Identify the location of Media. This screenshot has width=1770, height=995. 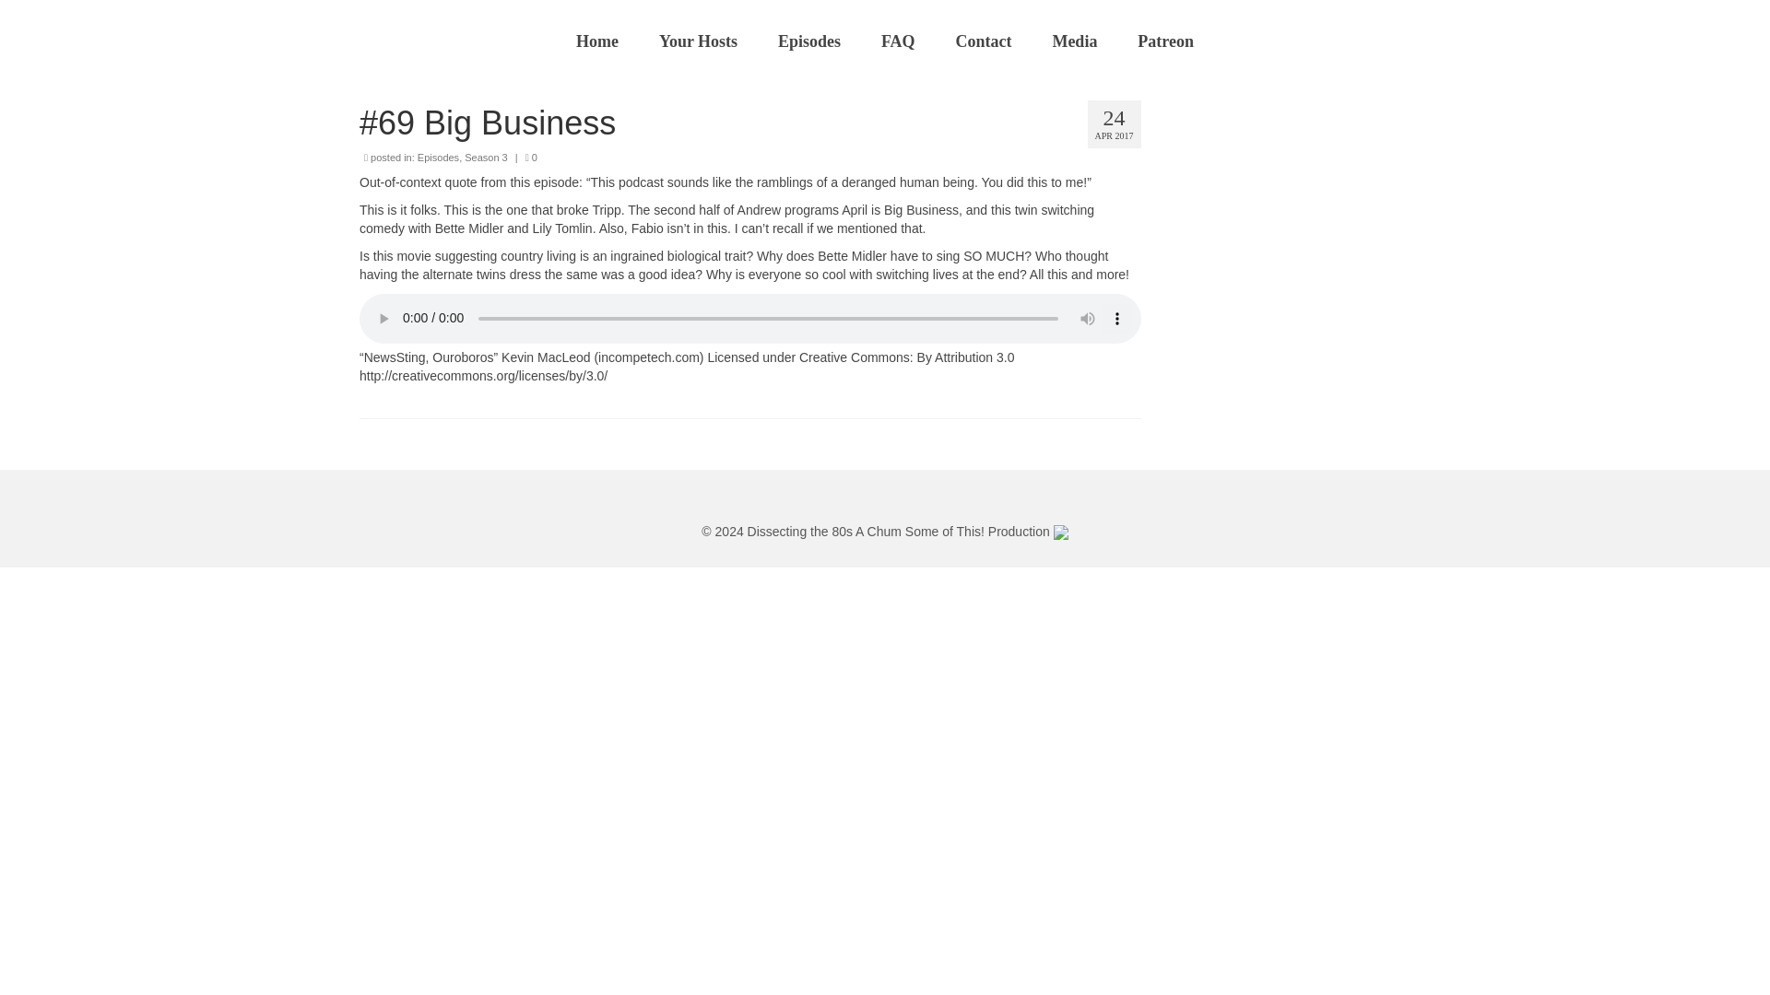
(1074, 41).